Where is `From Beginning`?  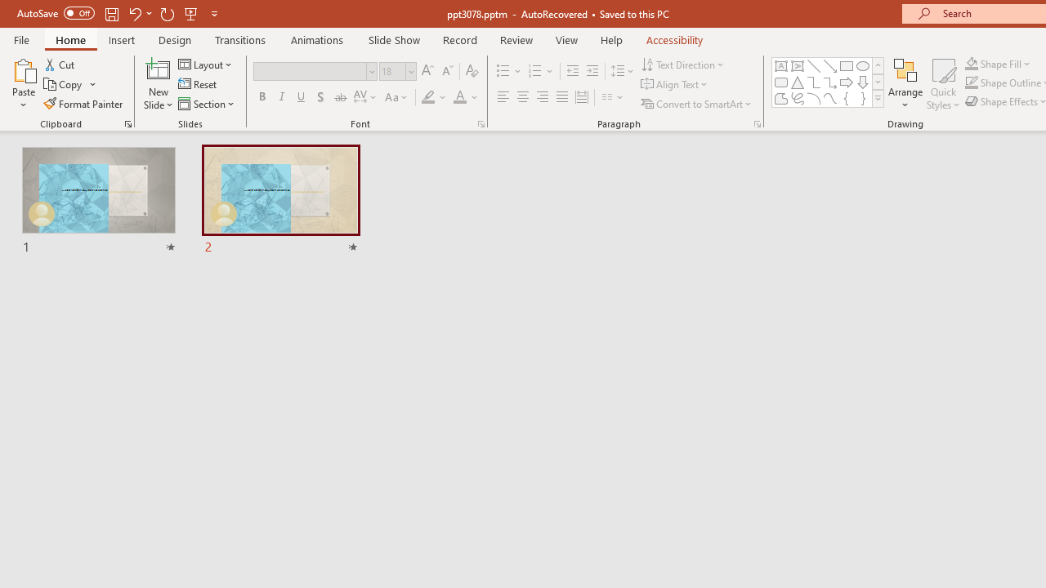
From Beginning is located at coordinates (191, 13).